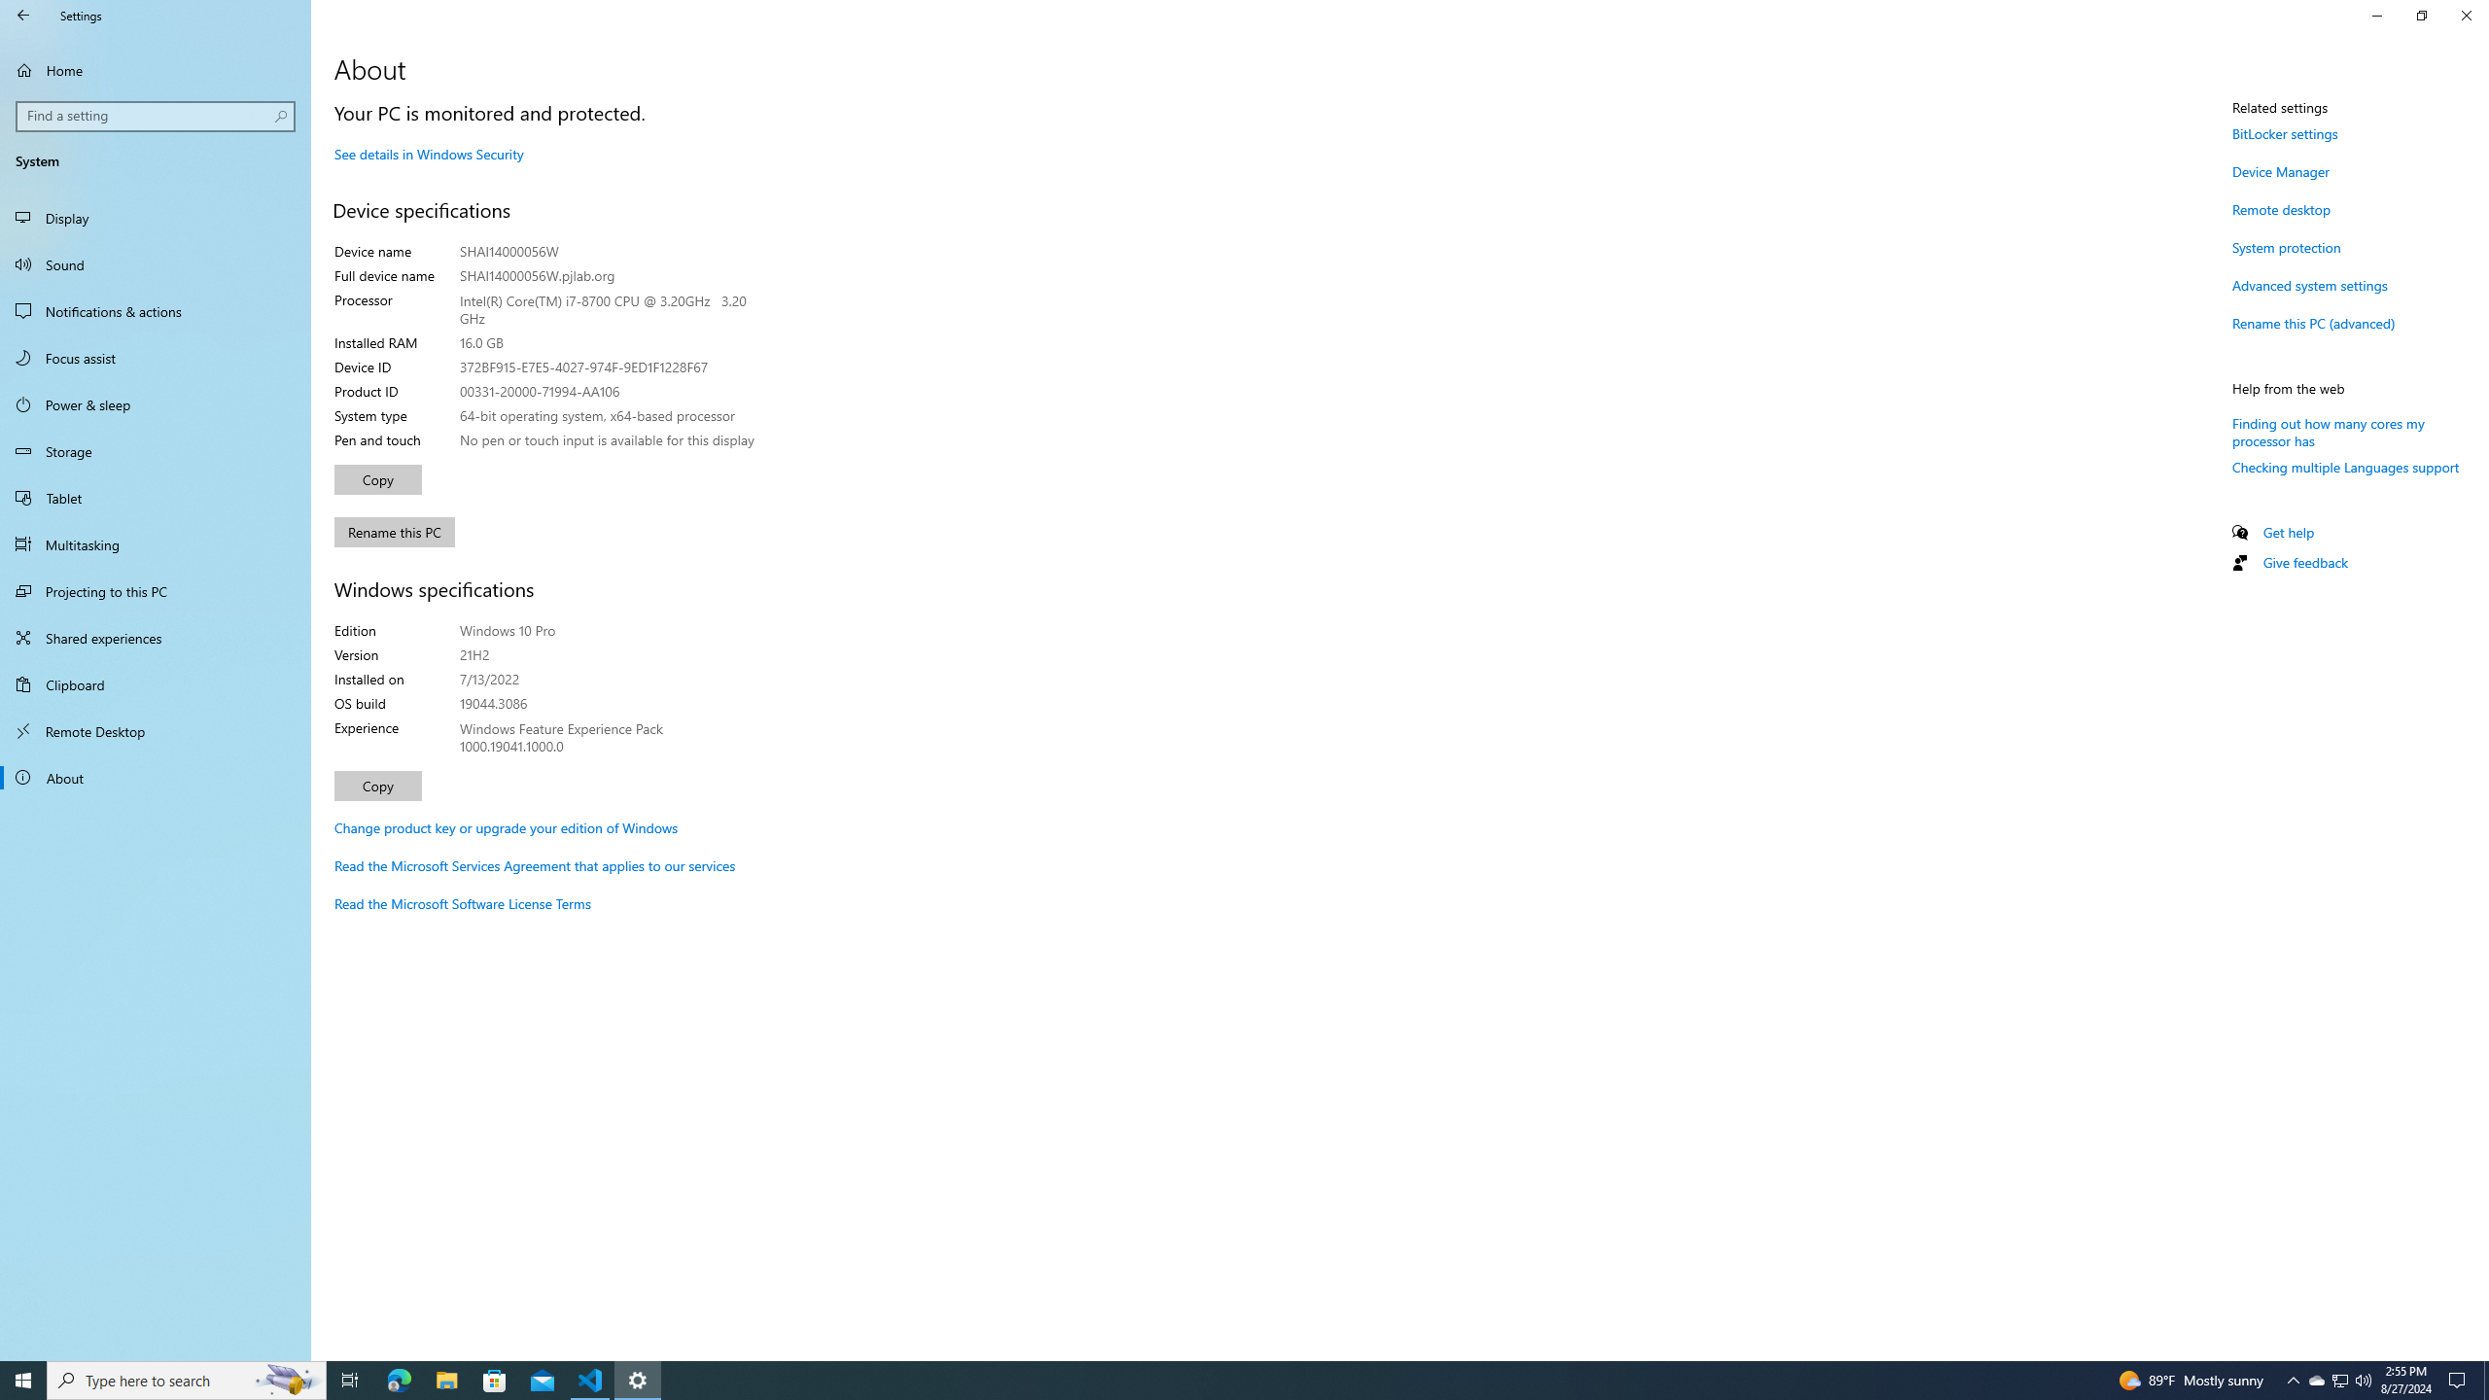 The image size is (2489, 1400). What do you see at coordinates (2328, 432) in the screenshot?
I see `Finding out how many cores my processor has` at bounding box center [2328, 432].